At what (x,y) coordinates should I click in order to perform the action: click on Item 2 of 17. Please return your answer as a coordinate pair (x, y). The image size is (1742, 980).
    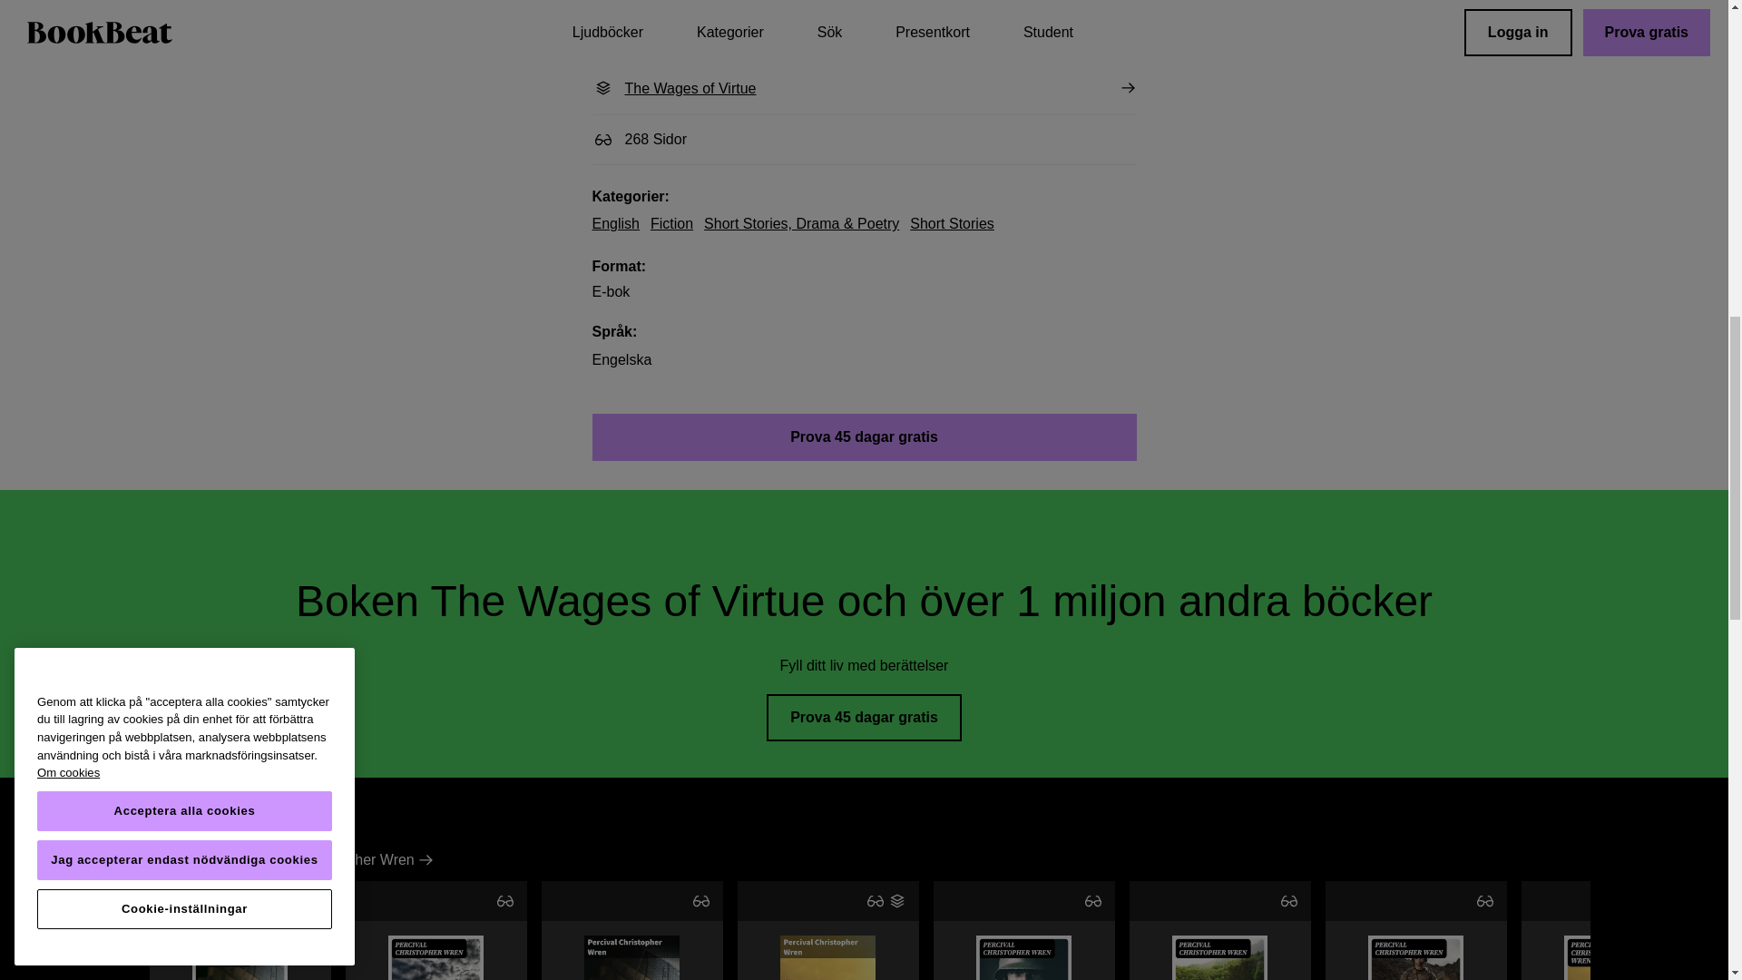
    Looking at the image, I should click on (827, 930).